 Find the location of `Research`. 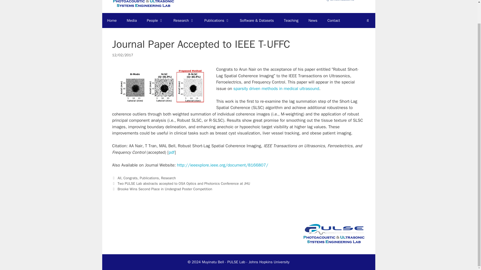

Research is located at coordinates (184, 20).